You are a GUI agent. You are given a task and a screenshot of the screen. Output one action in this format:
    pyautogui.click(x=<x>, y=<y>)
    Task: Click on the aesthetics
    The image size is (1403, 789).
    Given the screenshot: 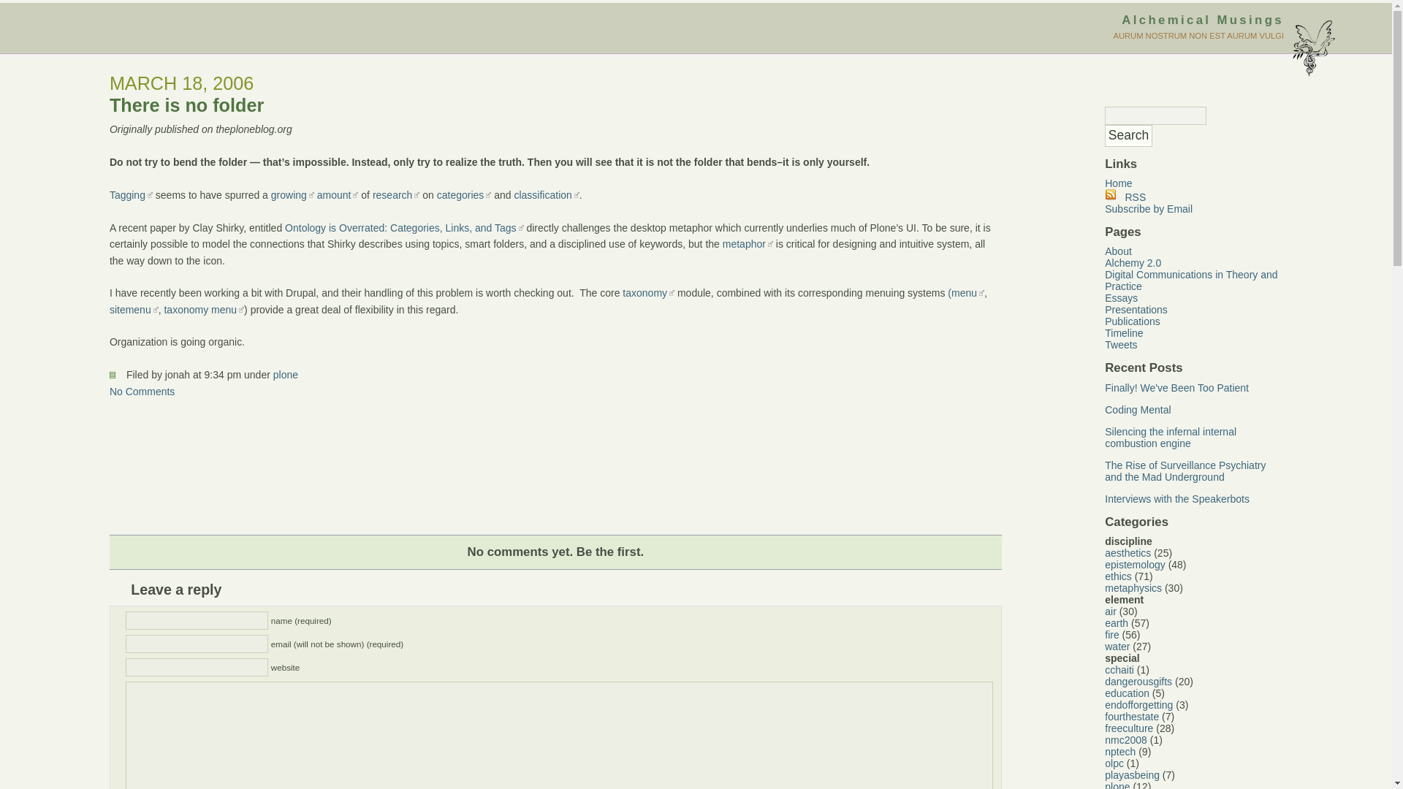 What is the action you would take?
    pyautogui.click(x=1128, y=552)
    